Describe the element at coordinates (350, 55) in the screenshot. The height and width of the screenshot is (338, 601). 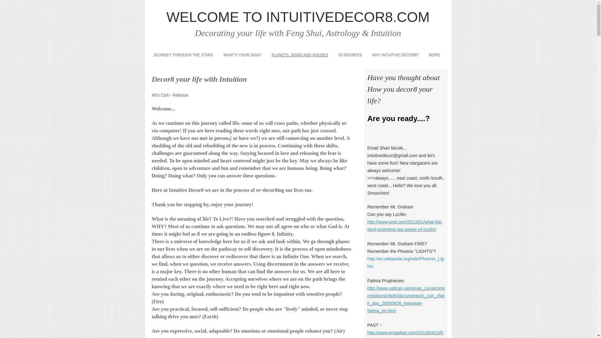
I see `33 DEGREES` at that location.